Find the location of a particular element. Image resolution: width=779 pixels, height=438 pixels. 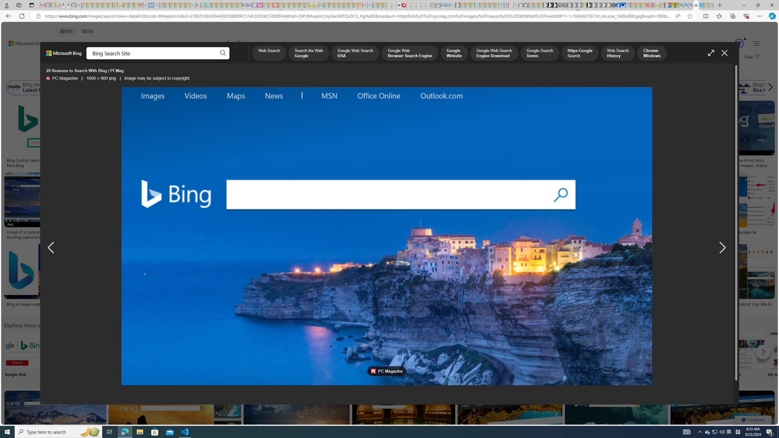

Bing Search App Icon App Icon is located at coordinates (224, 356).